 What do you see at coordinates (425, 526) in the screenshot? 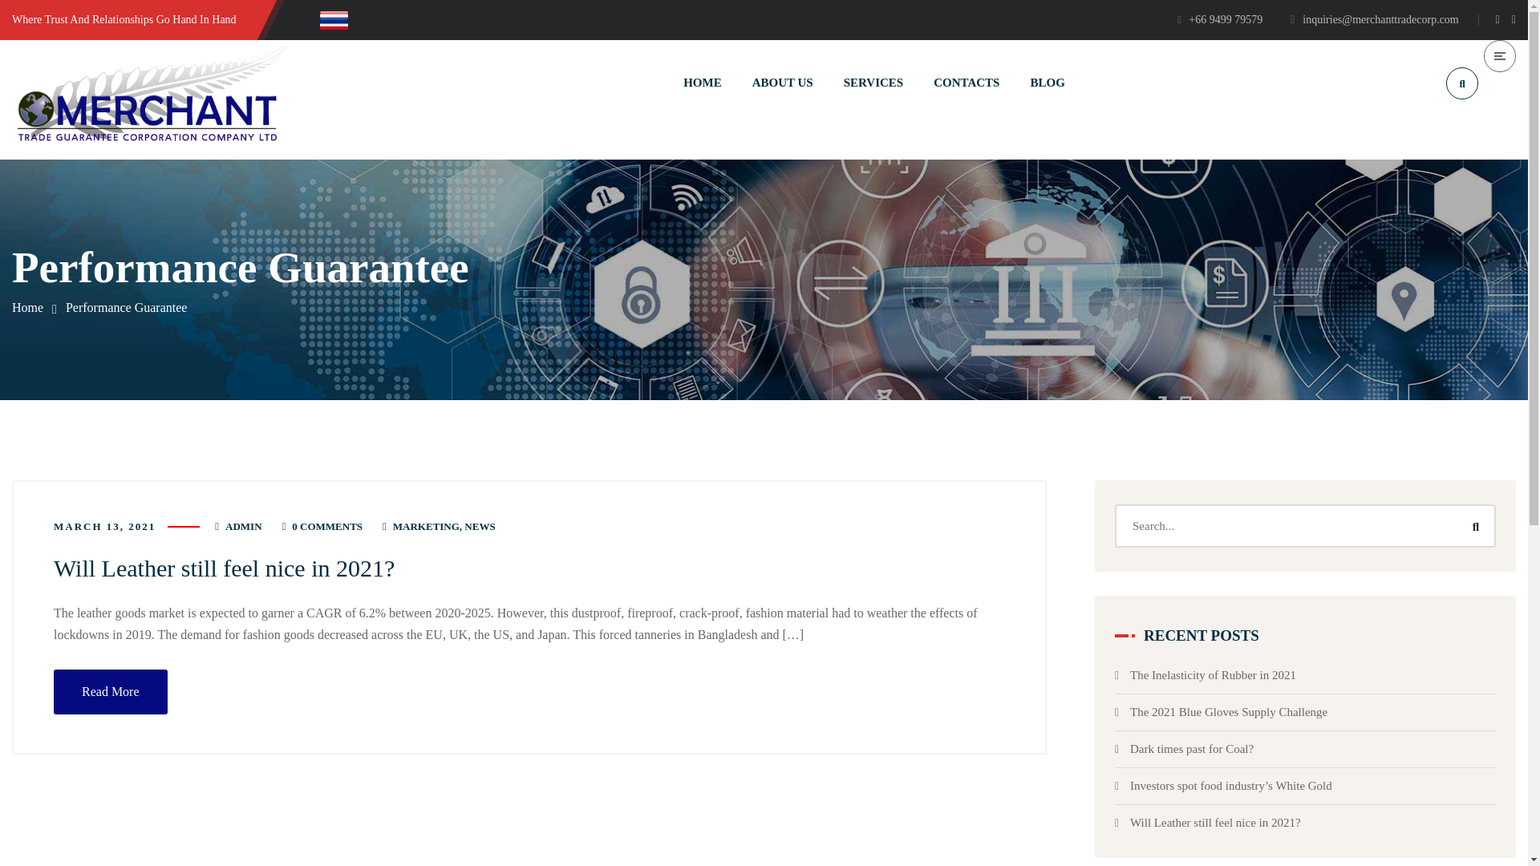
I see `View all posts in Marketing` at bounding box center [425, 526].